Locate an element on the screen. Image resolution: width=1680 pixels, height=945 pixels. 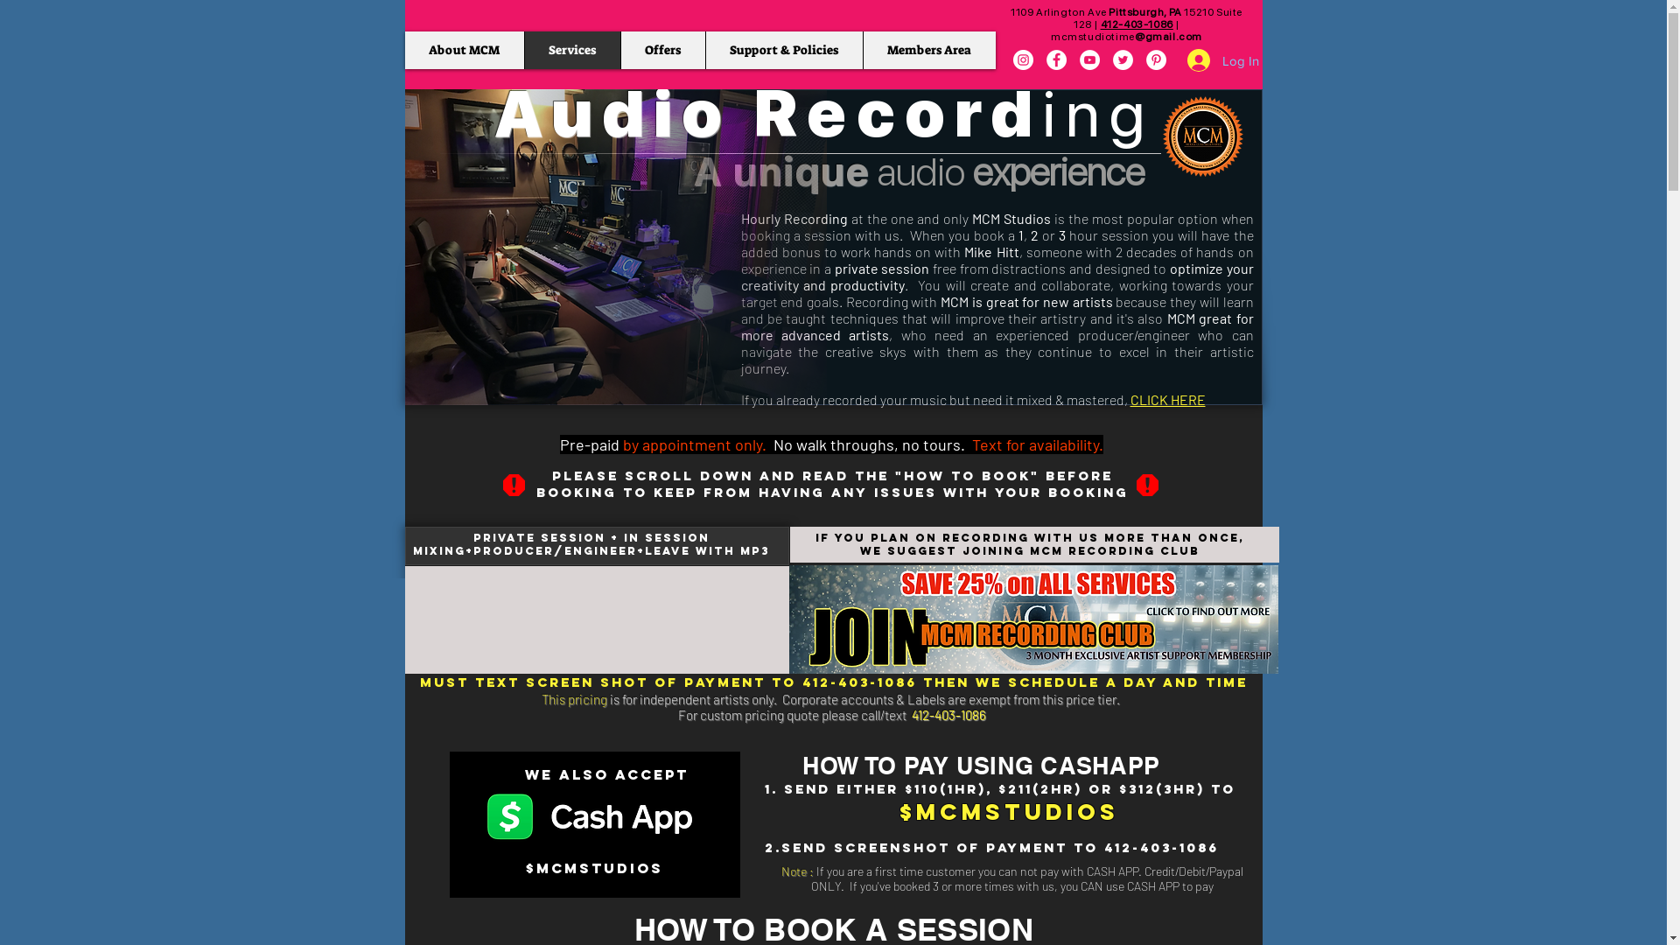
Offers is located at coordinates (661, 51).